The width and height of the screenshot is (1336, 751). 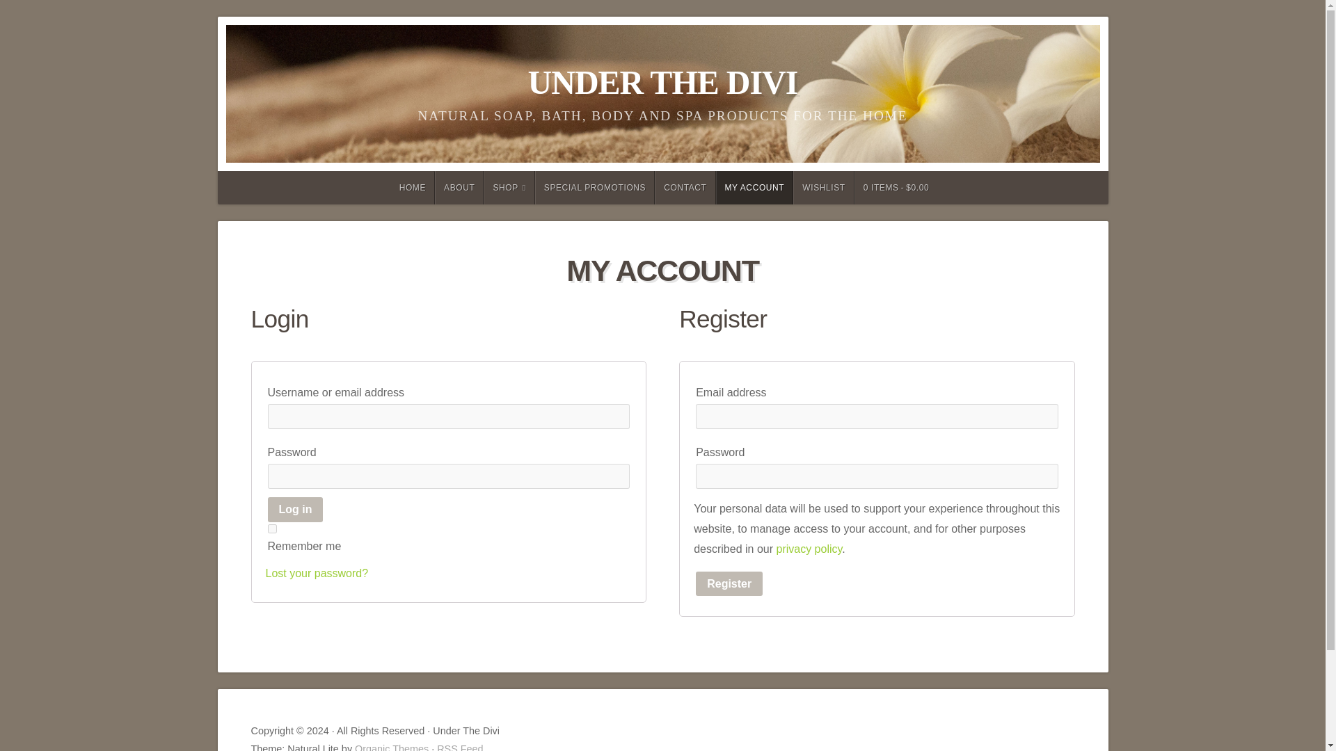 I want to click on SHOP, so click(x=509, y=188).